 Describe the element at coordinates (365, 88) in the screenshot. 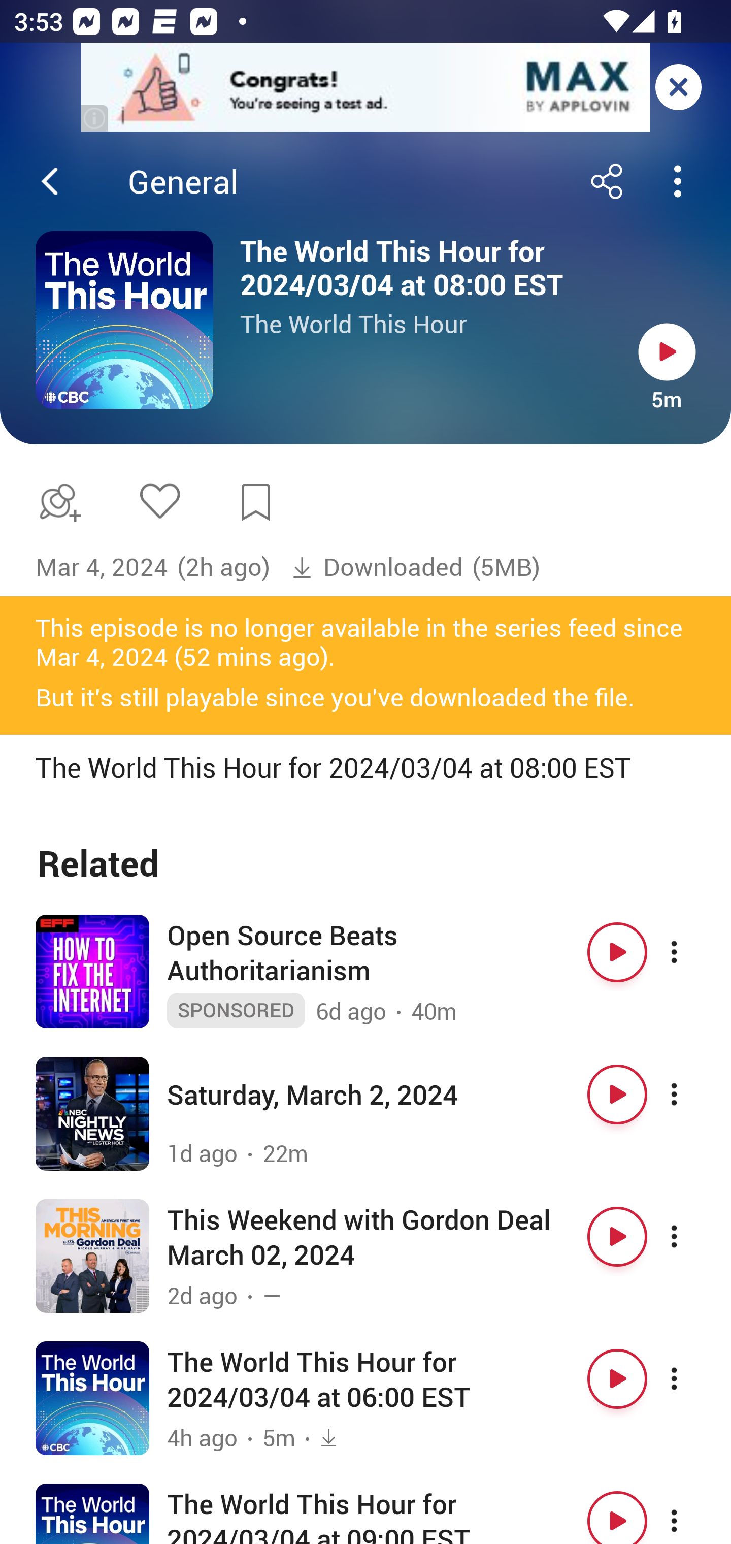

I see `app-monetization` at that location.